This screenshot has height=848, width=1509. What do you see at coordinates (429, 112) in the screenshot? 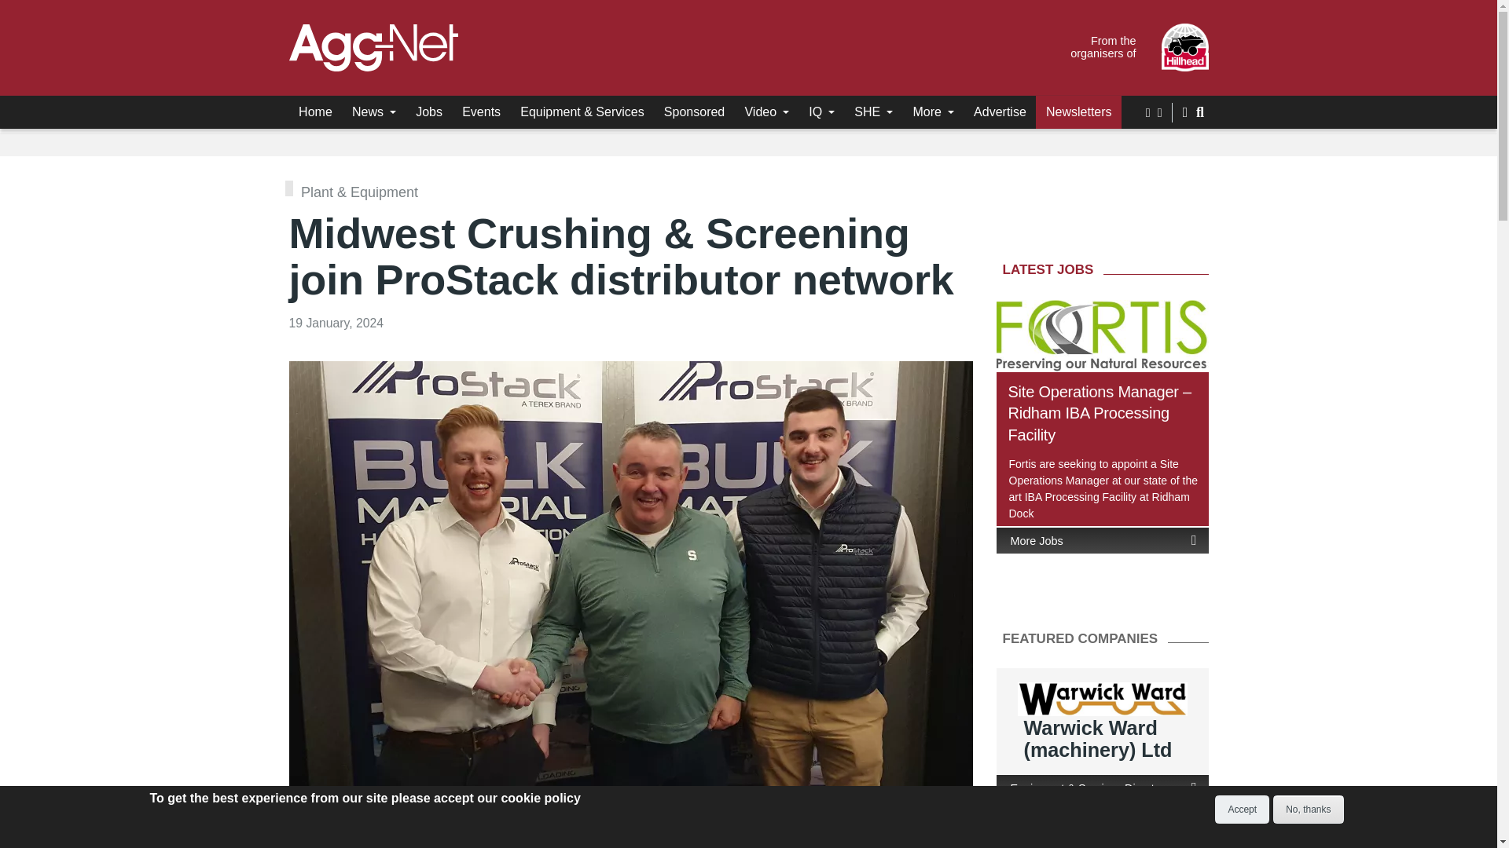
I see `Jobs` at bounding box center [429, 112].